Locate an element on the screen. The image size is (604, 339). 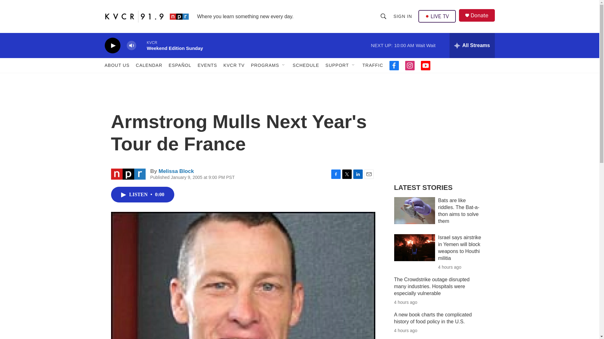
3rd party ad content is located at coordinates (441, 131).